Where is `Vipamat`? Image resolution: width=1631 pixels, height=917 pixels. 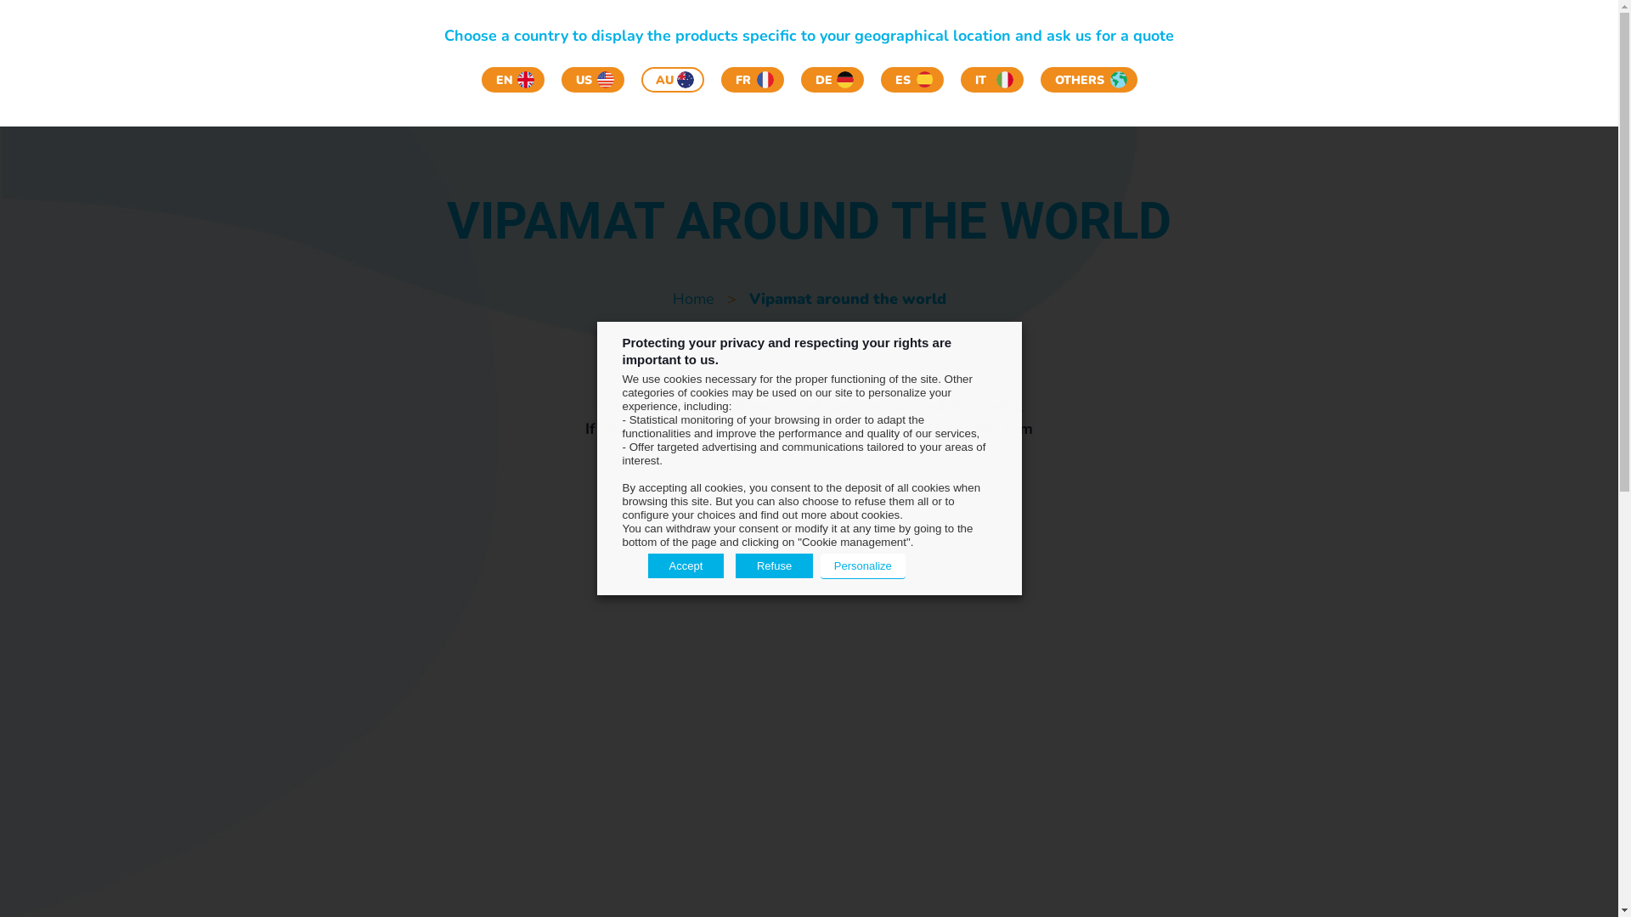 Vipamat is located at coordinates (294, 55).